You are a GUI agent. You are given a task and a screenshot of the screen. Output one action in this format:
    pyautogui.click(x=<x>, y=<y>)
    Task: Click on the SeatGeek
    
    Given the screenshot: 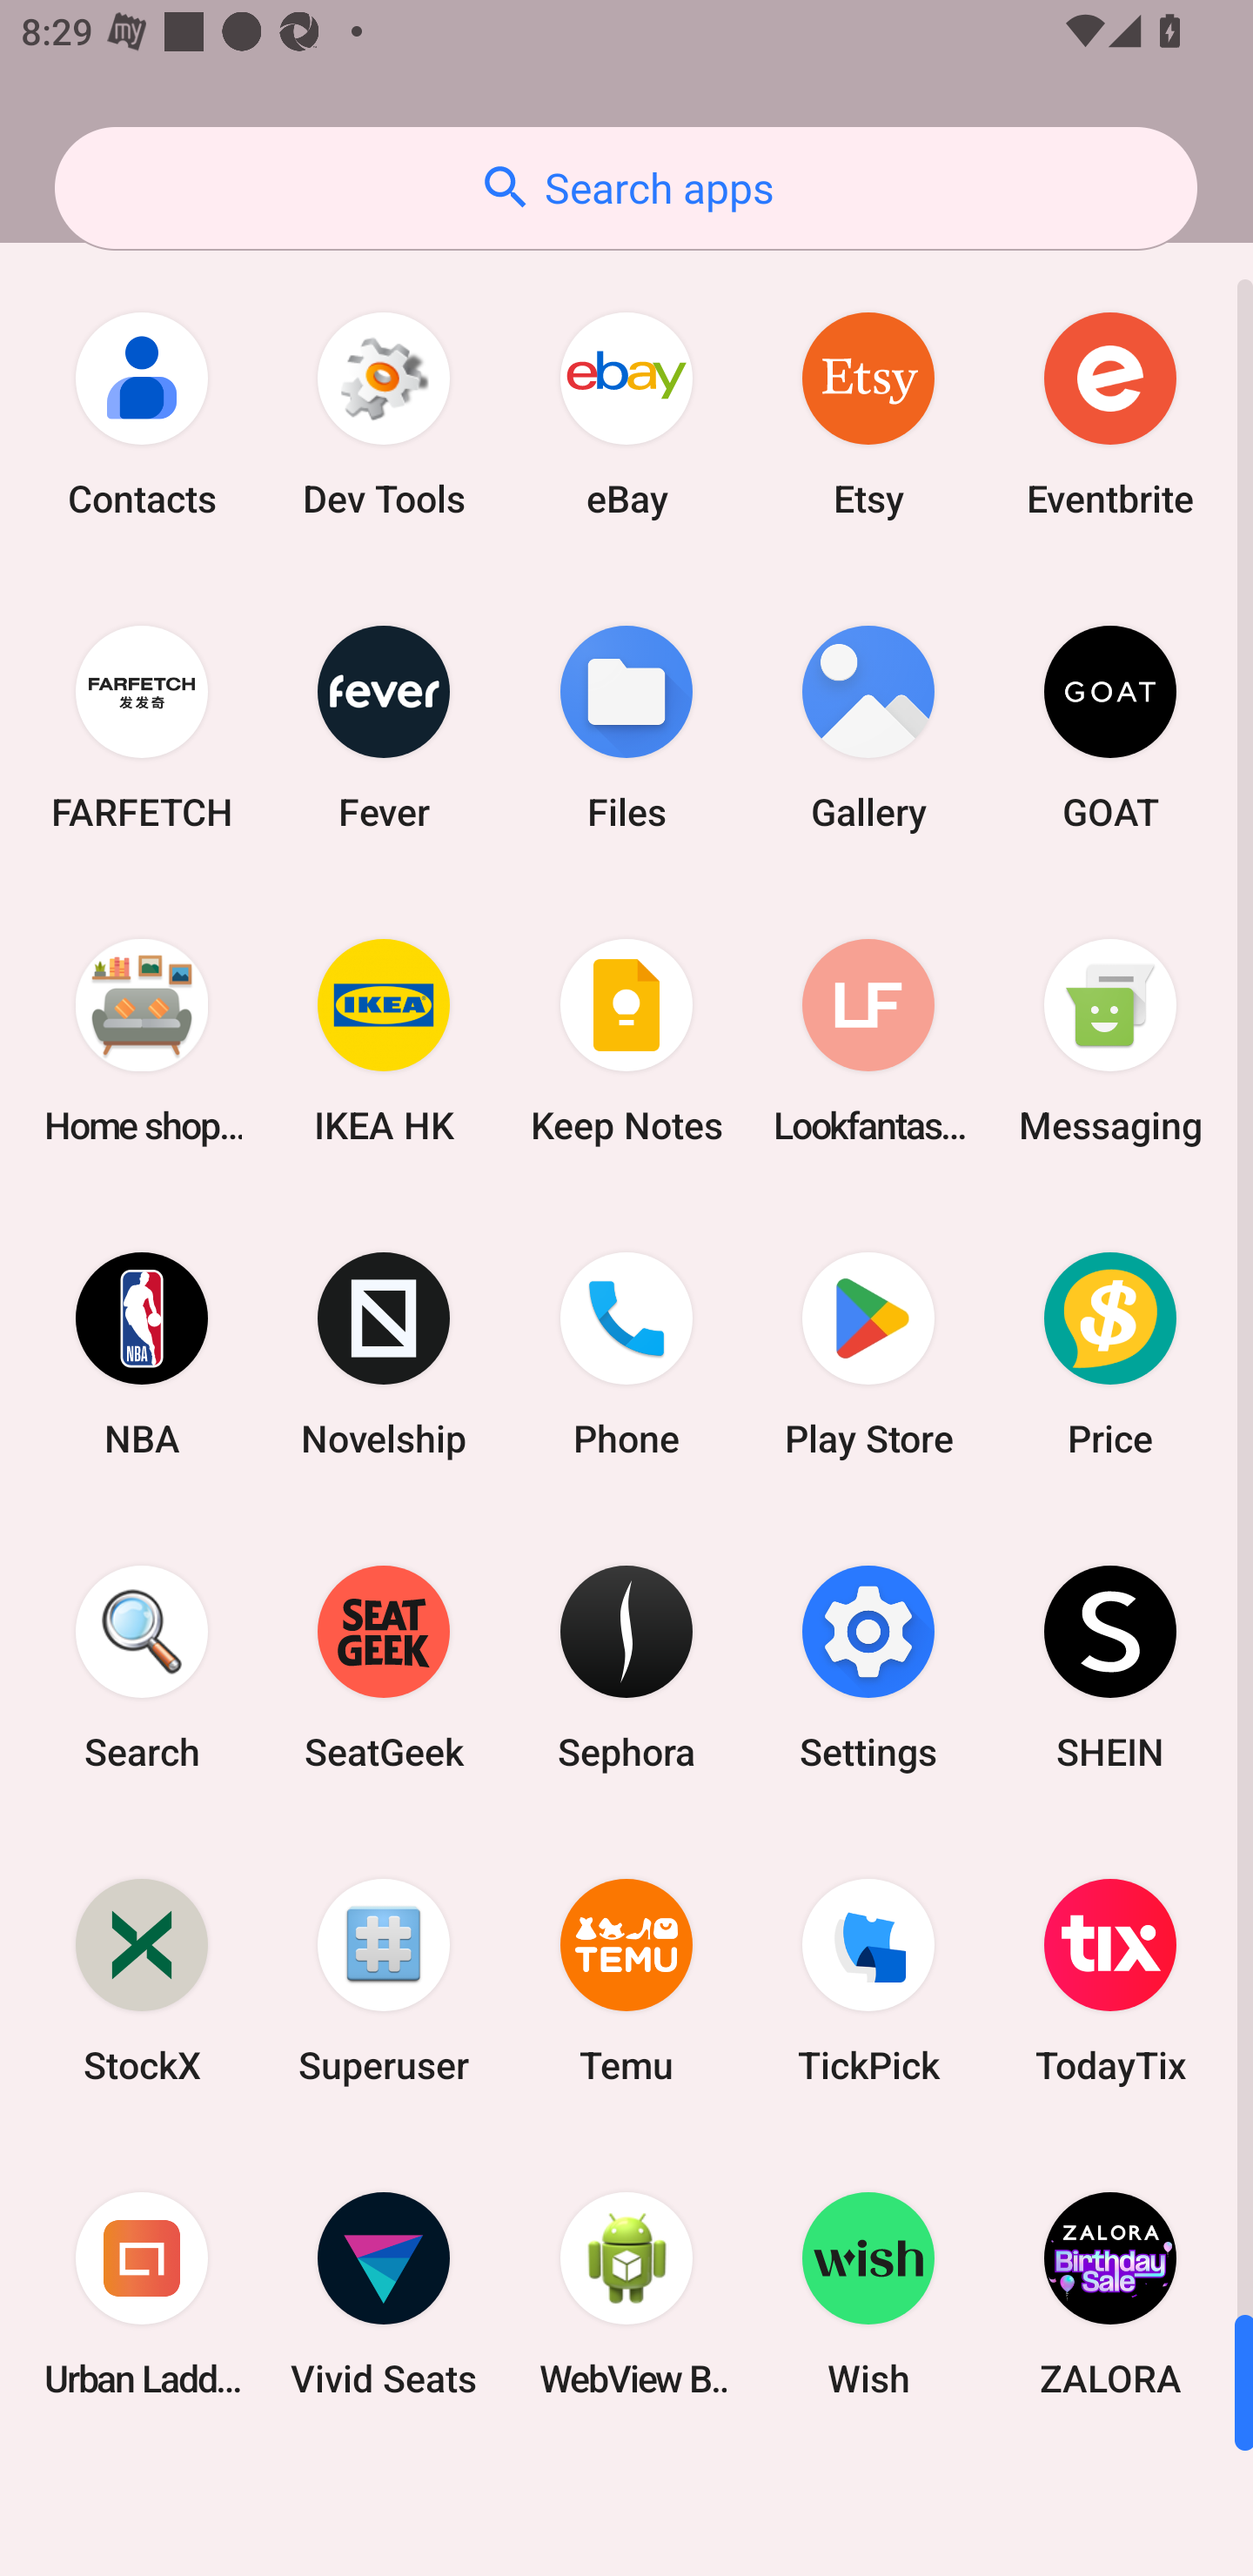 What is the action you would take?
    pyautogui.click(x=384, y=1666)
    